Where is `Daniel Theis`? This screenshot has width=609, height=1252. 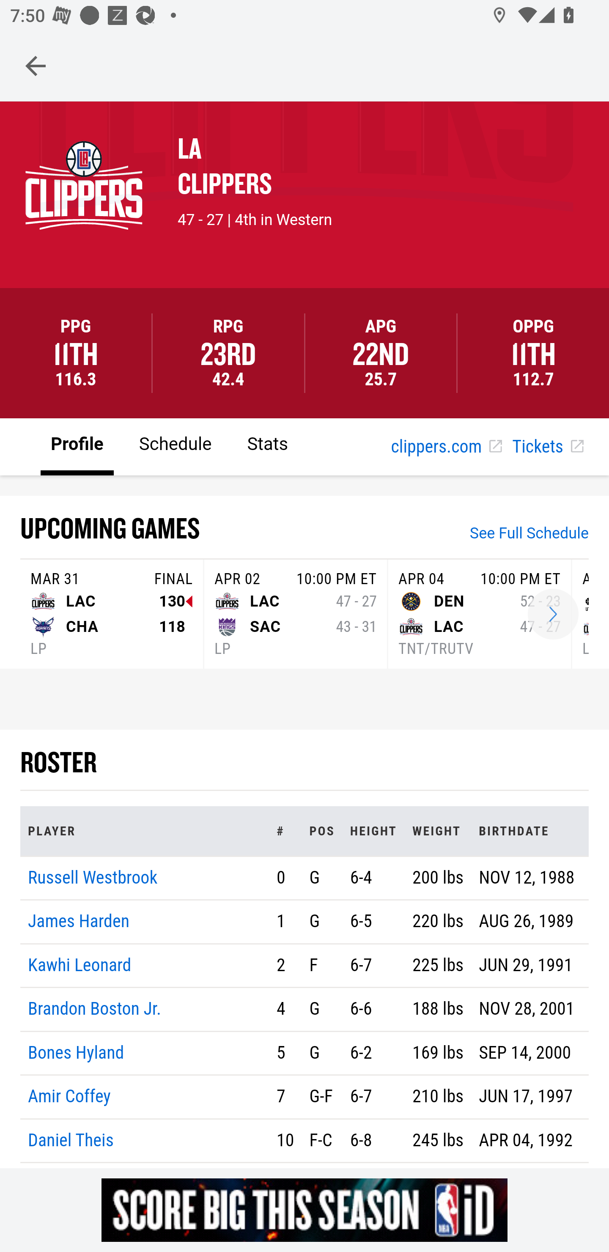 Daniel Theis is located at coordinates (71, 1139).